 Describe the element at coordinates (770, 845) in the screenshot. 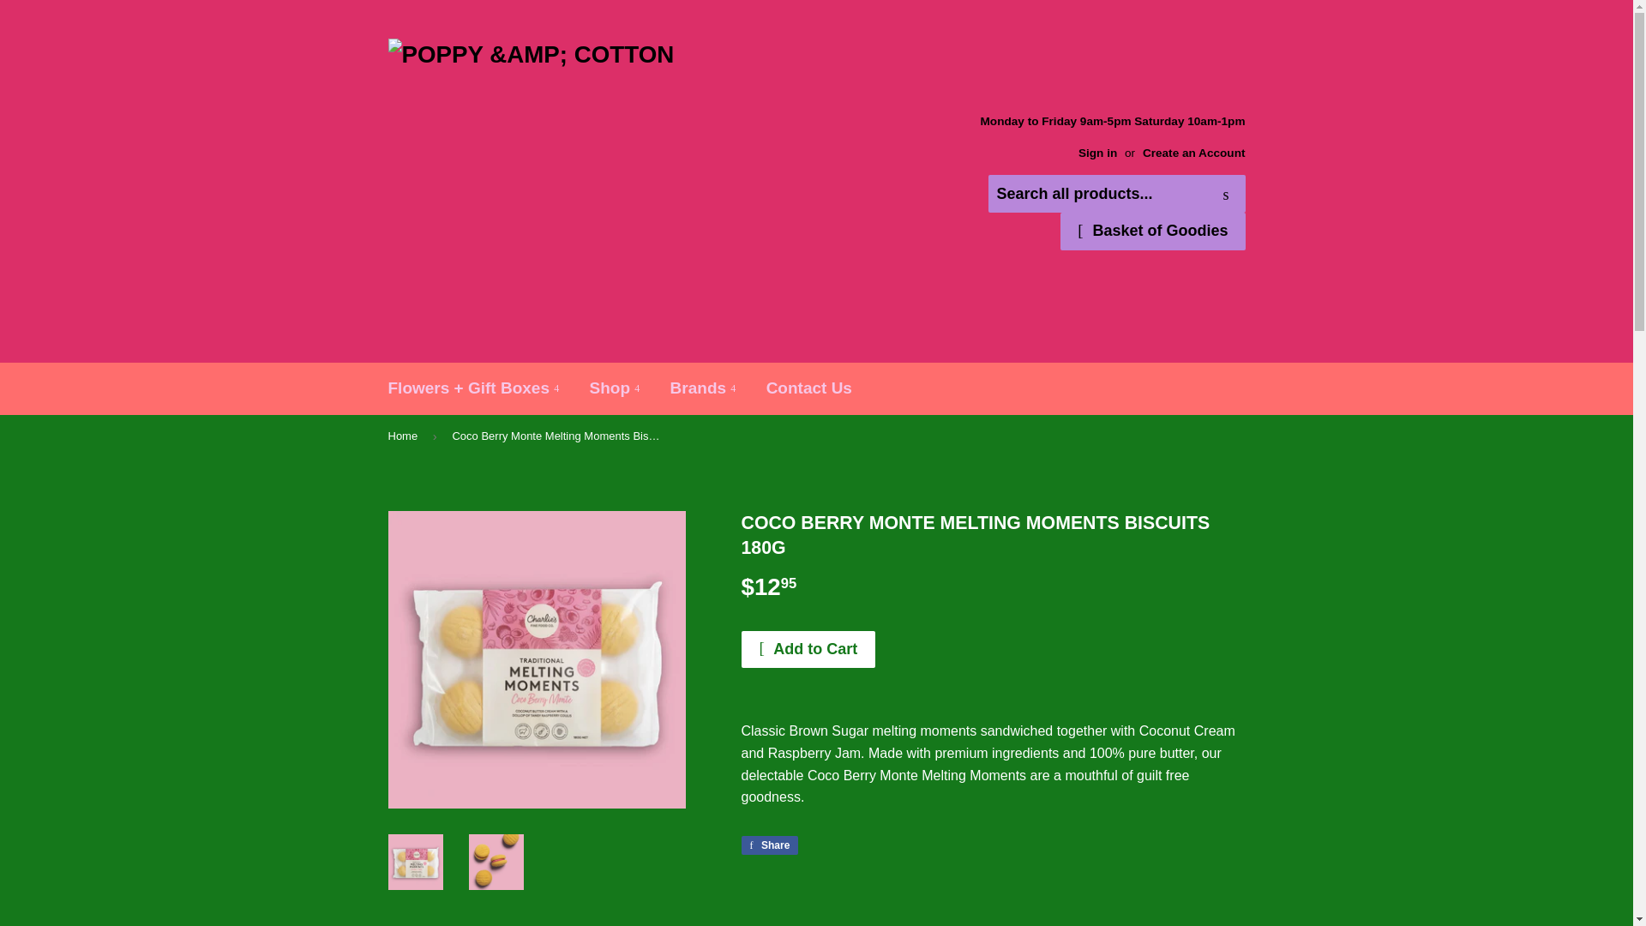

I see `Share on Facebook` at that location.